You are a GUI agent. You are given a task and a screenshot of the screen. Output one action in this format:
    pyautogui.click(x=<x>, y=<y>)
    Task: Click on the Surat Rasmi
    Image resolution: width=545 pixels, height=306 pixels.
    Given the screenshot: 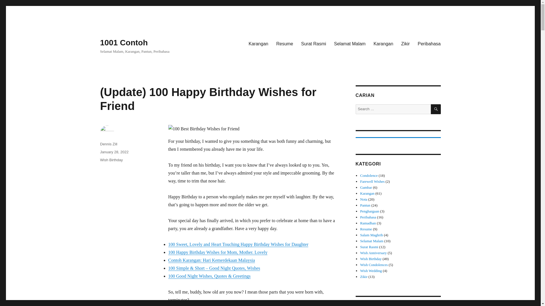 What is the action you would take?
    pyautogui.click(x=313, y=43)
    